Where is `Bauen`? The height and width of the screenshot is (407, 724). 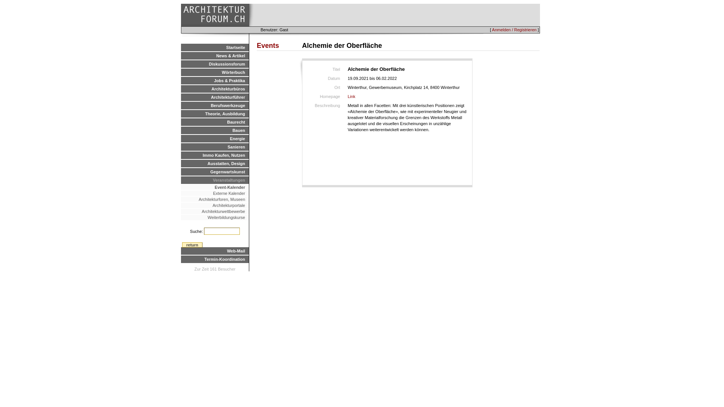 Bauen is located at coordinates (215, 130).